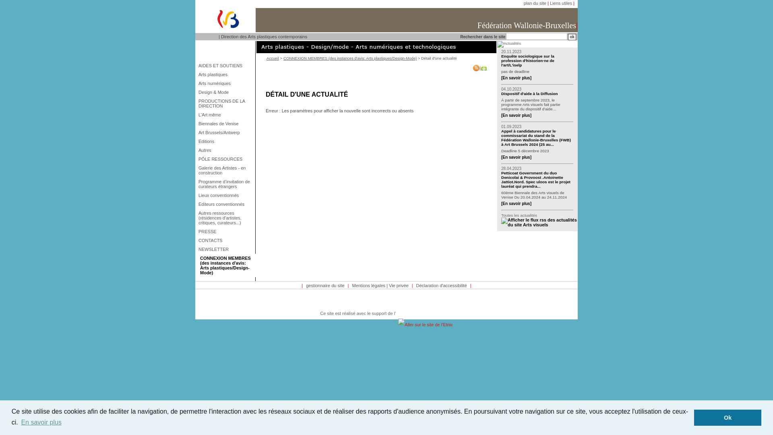 This screenshot has height=435, width=773. What do you see at coordinates (225, 232) in the screenshot?
I see `PRESSE` at bounding box center [225, 232].